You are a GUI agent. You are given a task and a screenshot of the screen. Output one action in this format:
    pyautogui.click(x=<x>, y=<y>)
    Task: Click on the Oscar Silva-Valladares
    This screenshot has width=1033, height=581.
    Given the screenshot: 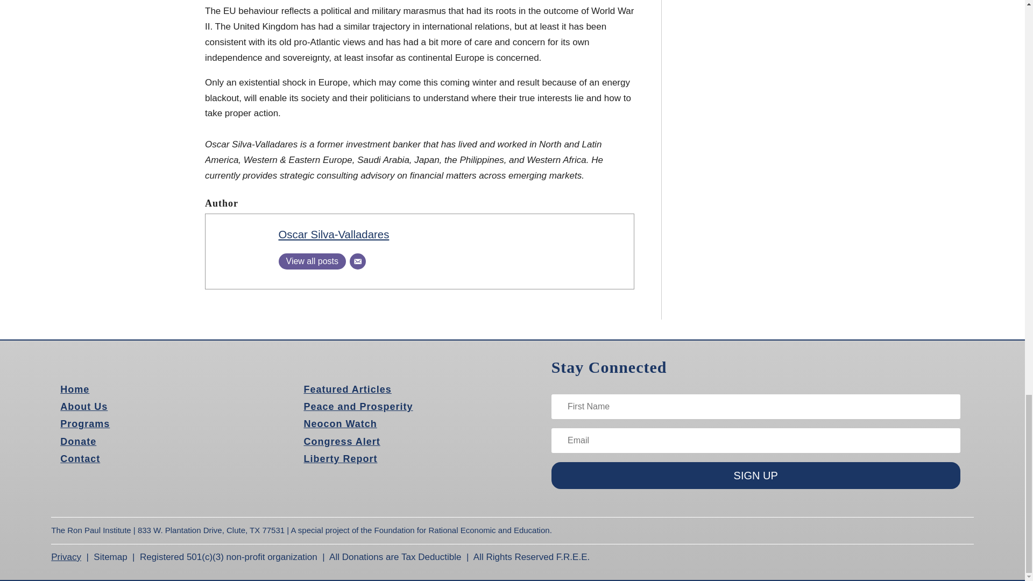 What is the action you would take?
    pyautogui.click(x=334, y=235)
    